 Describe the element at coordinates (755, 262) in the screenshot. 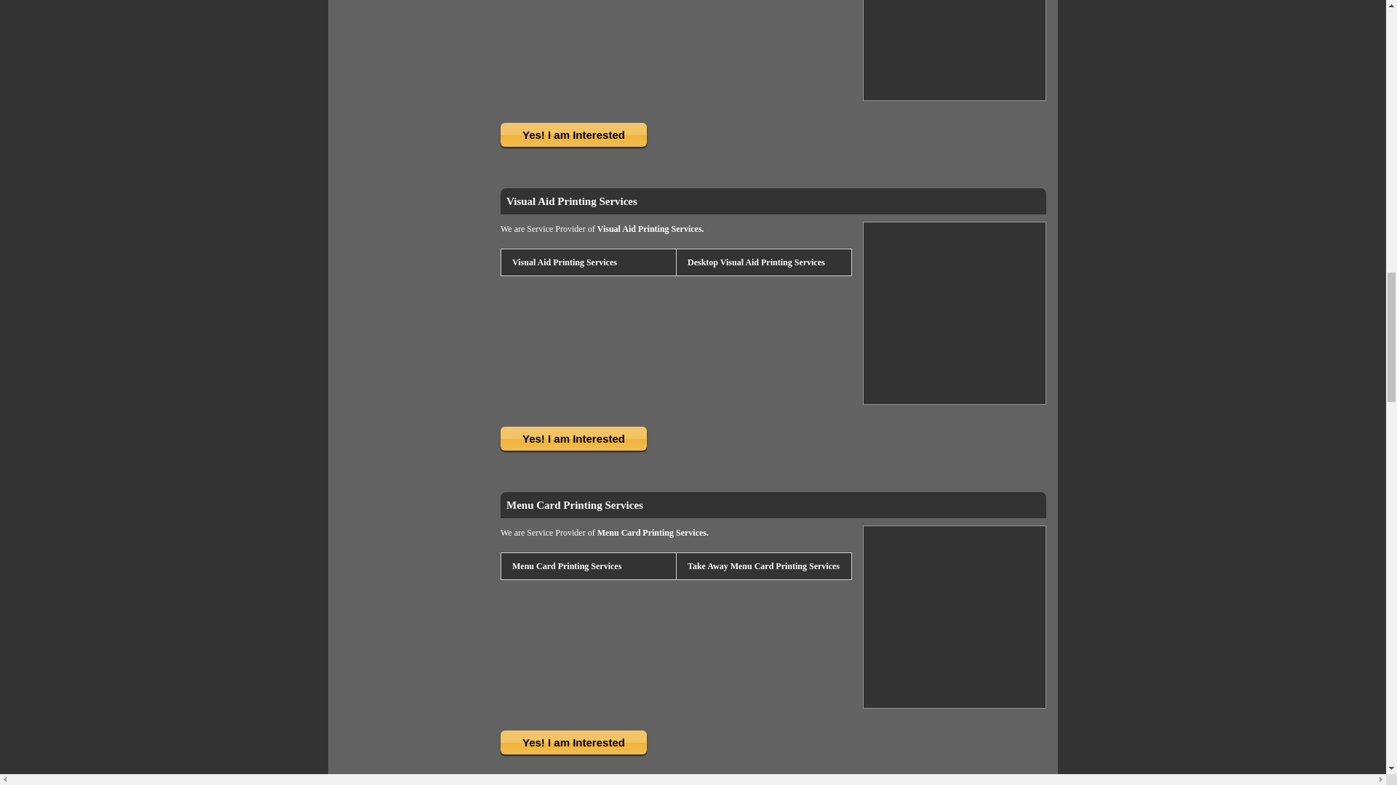

I see `Desktop Visual Aid Printing Services` at that location.